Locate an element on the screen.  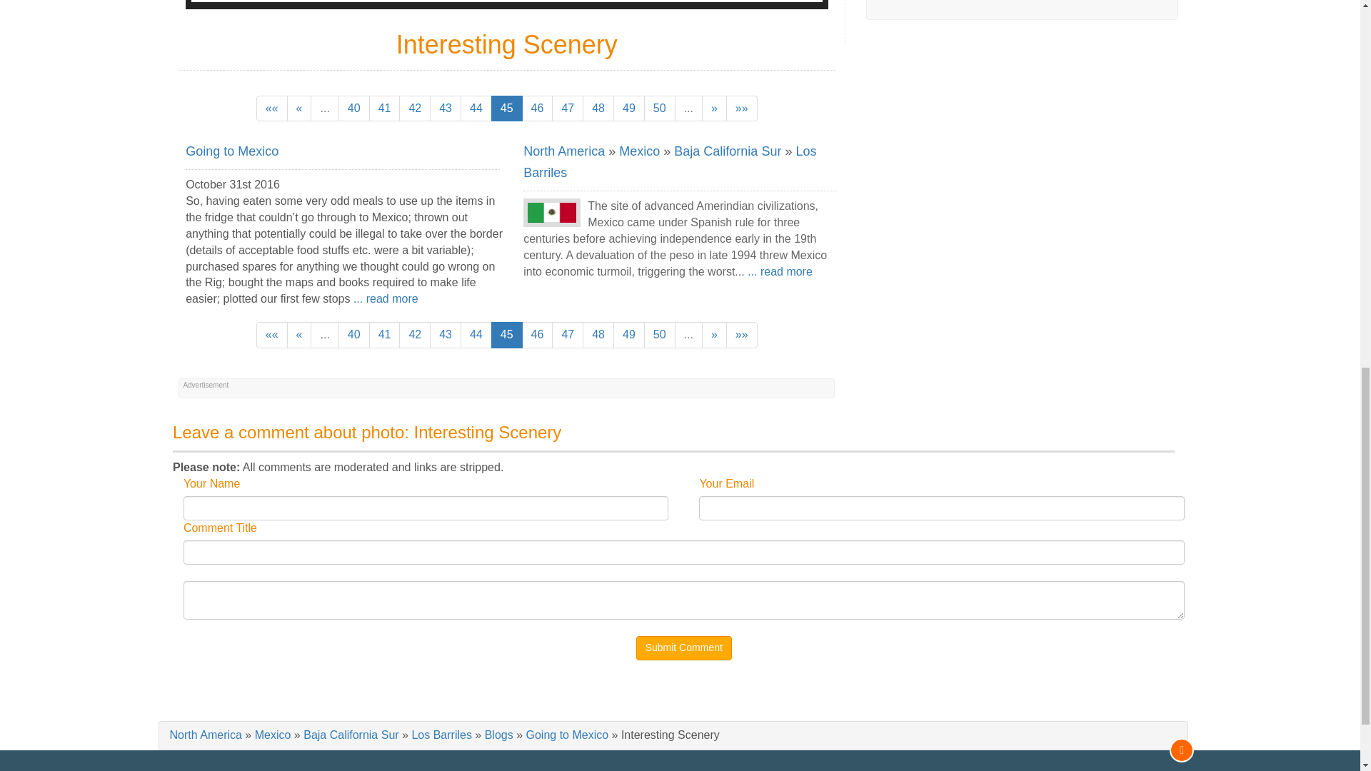
First is located at coordinates (272, 109).